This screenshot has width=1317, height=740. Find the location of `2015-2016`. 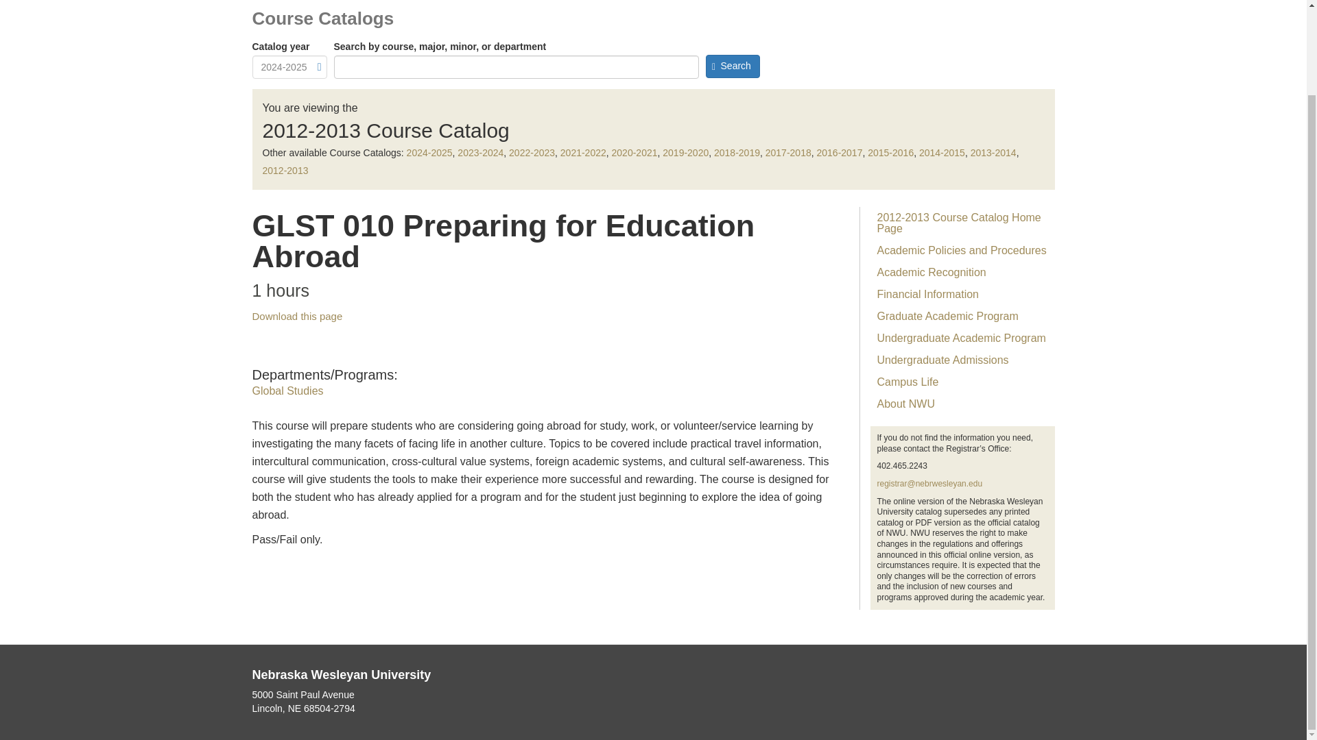

2015-2016 is located at coordinates (890, 152).